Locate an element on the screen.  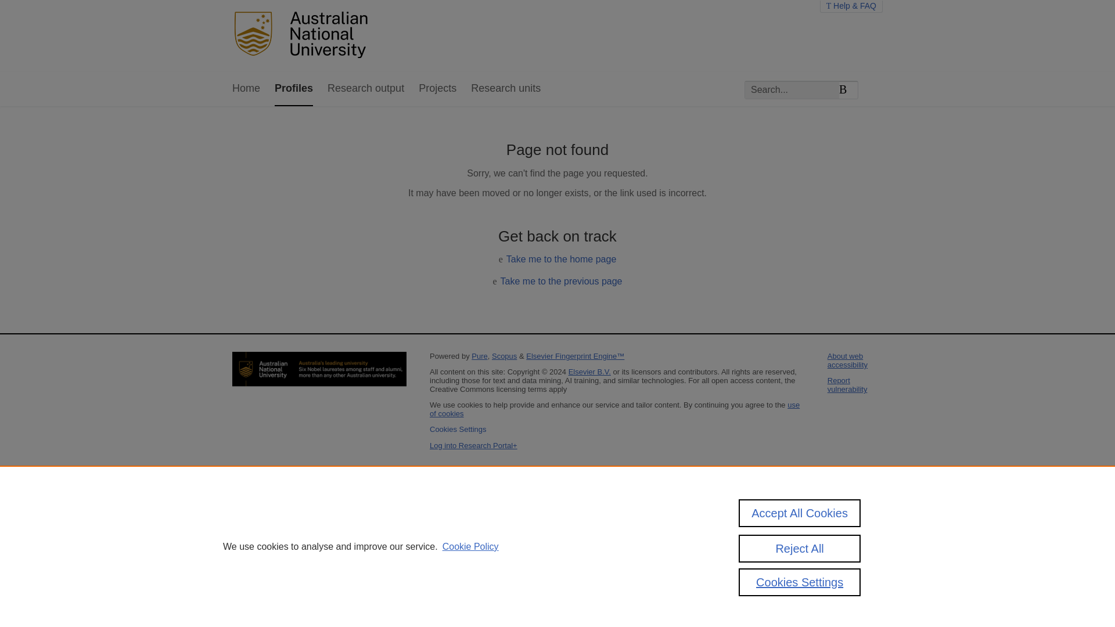
Take me to the home page is located at coordinates (561, 259).